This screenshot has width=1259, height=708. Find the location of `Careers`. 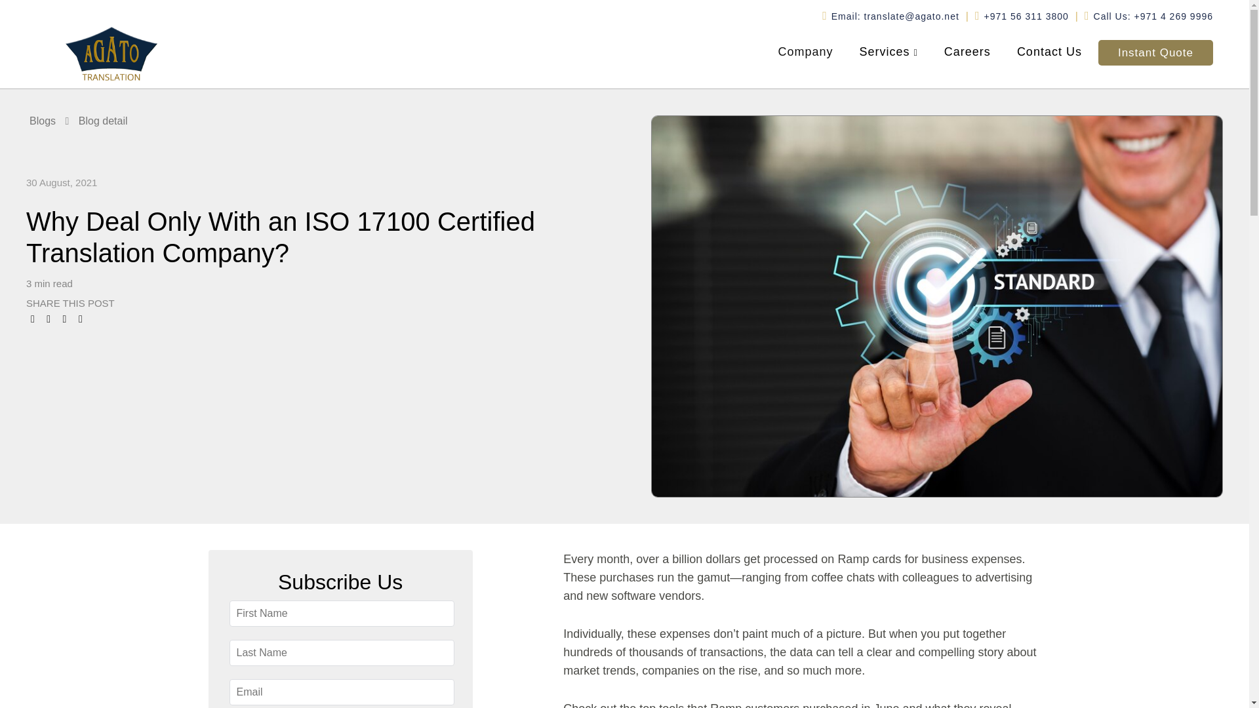

Careers is located at coordinates (967, 54).